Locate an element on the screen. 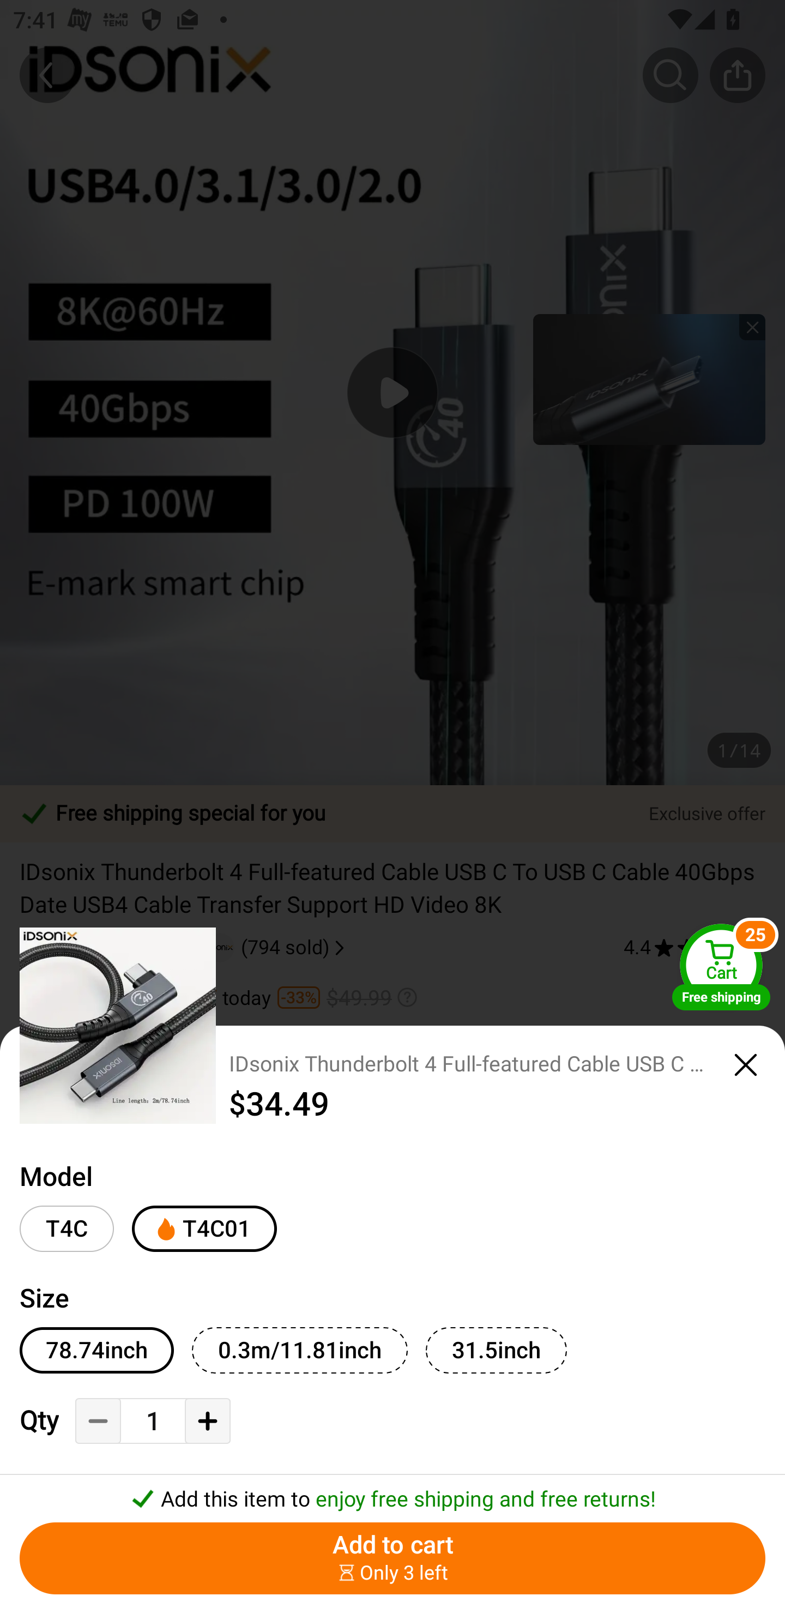 The image size is (785, 1614).  T4C is located at coordinates (67, 1229).